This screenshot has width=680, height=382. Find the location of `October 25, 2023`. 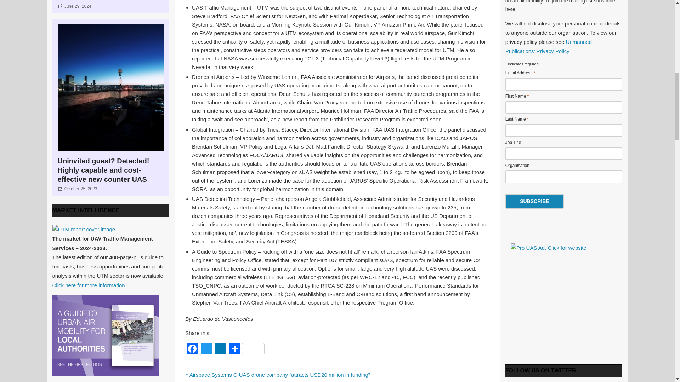

October 25, 2023 is located at coordinates (81, 189).